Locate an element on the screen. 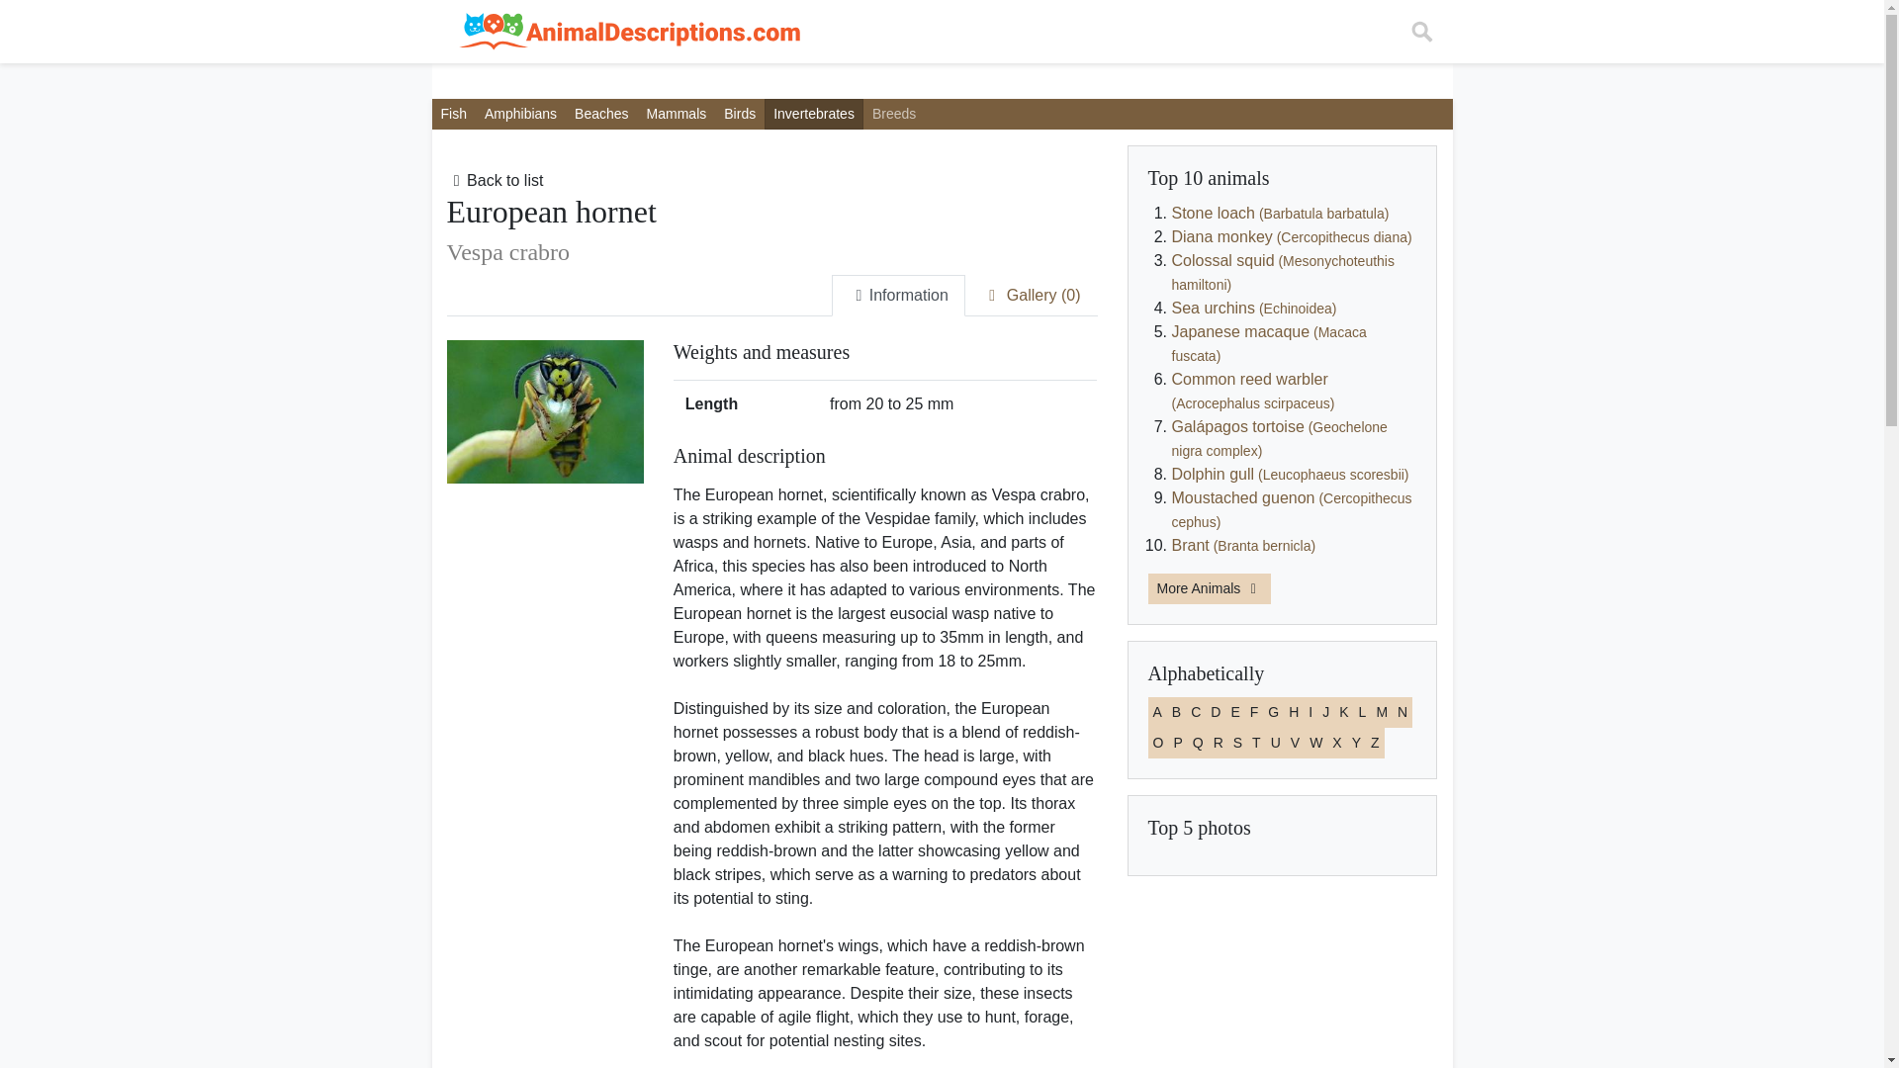 The height and width of the screenshot is (1068, 1899). Back to list is located at coordinates (495, 180).